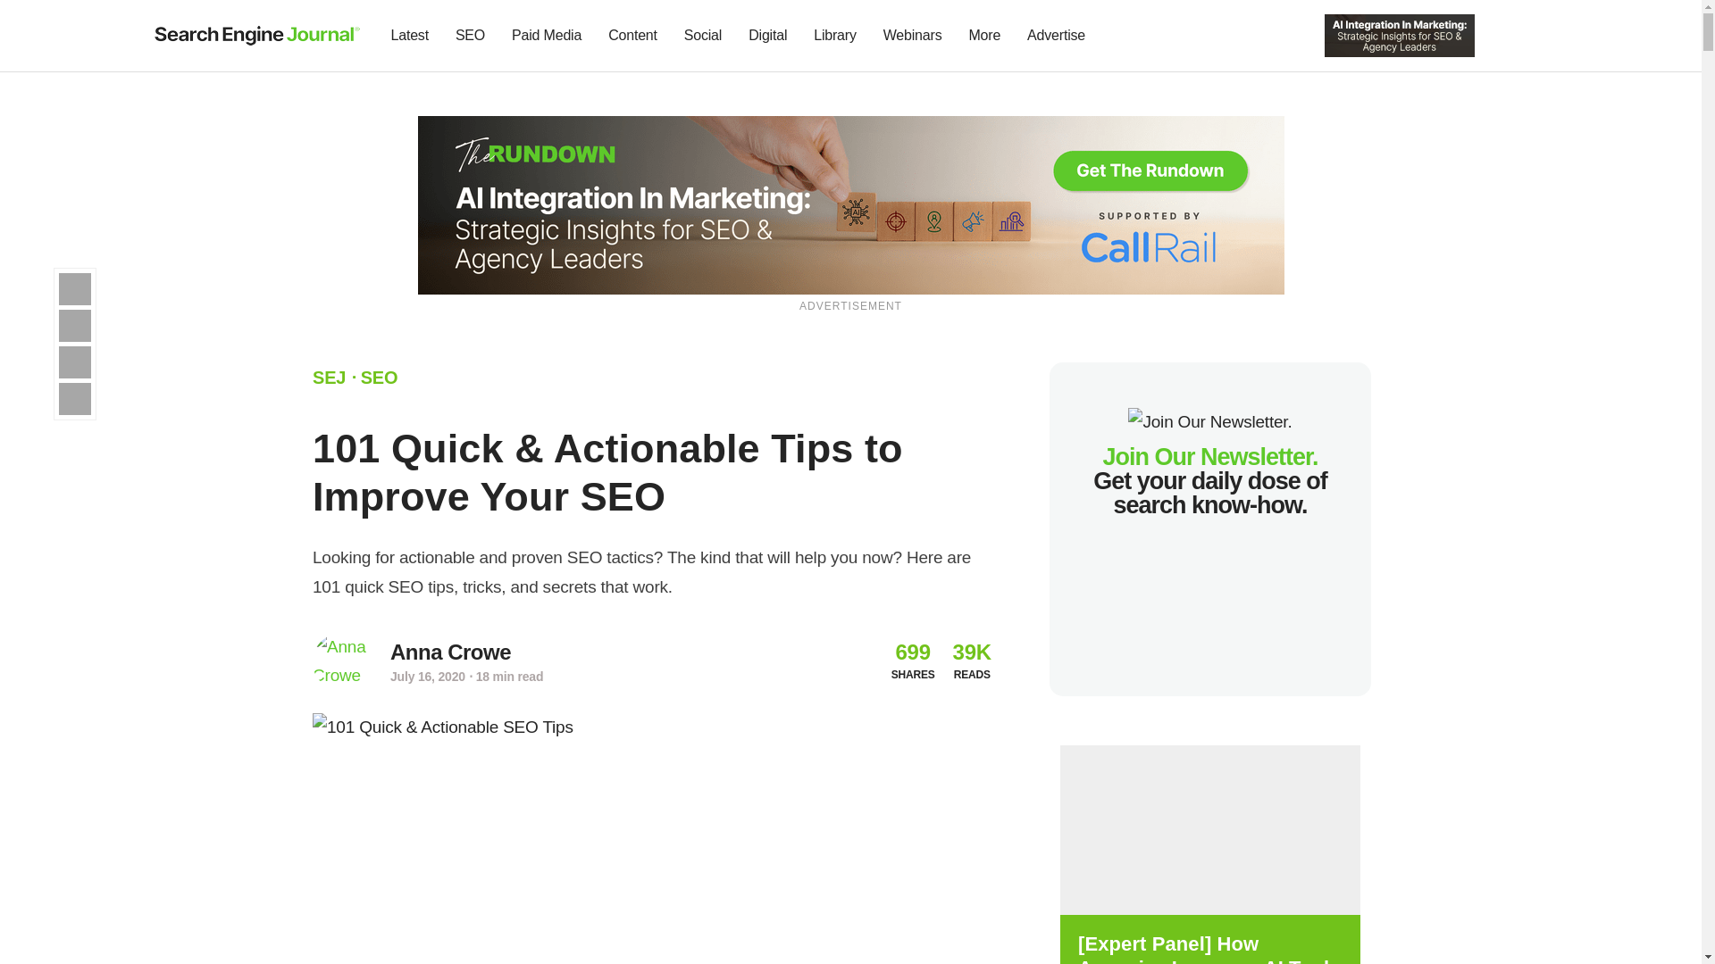 The image size is (1715, 964). I want to click on Latest, so click(409, 36).